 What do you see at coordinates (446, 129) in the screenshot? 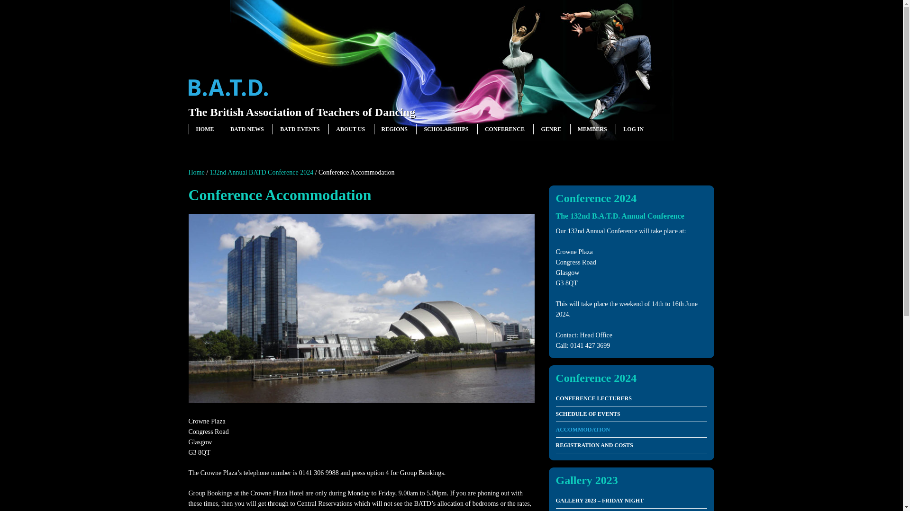
I see `SCHOLARSHIPS` at bounding box center [446, 129].